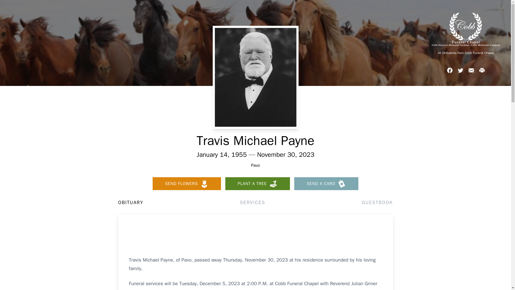 The width and height of the screenshot is (515, 290). Describe the element at coordinates (252, 202) in the screenshot. I see `SERVICES` at that location.